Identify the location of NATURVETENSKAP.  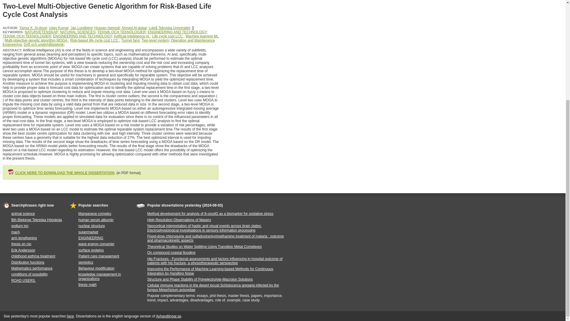
(41, 32).